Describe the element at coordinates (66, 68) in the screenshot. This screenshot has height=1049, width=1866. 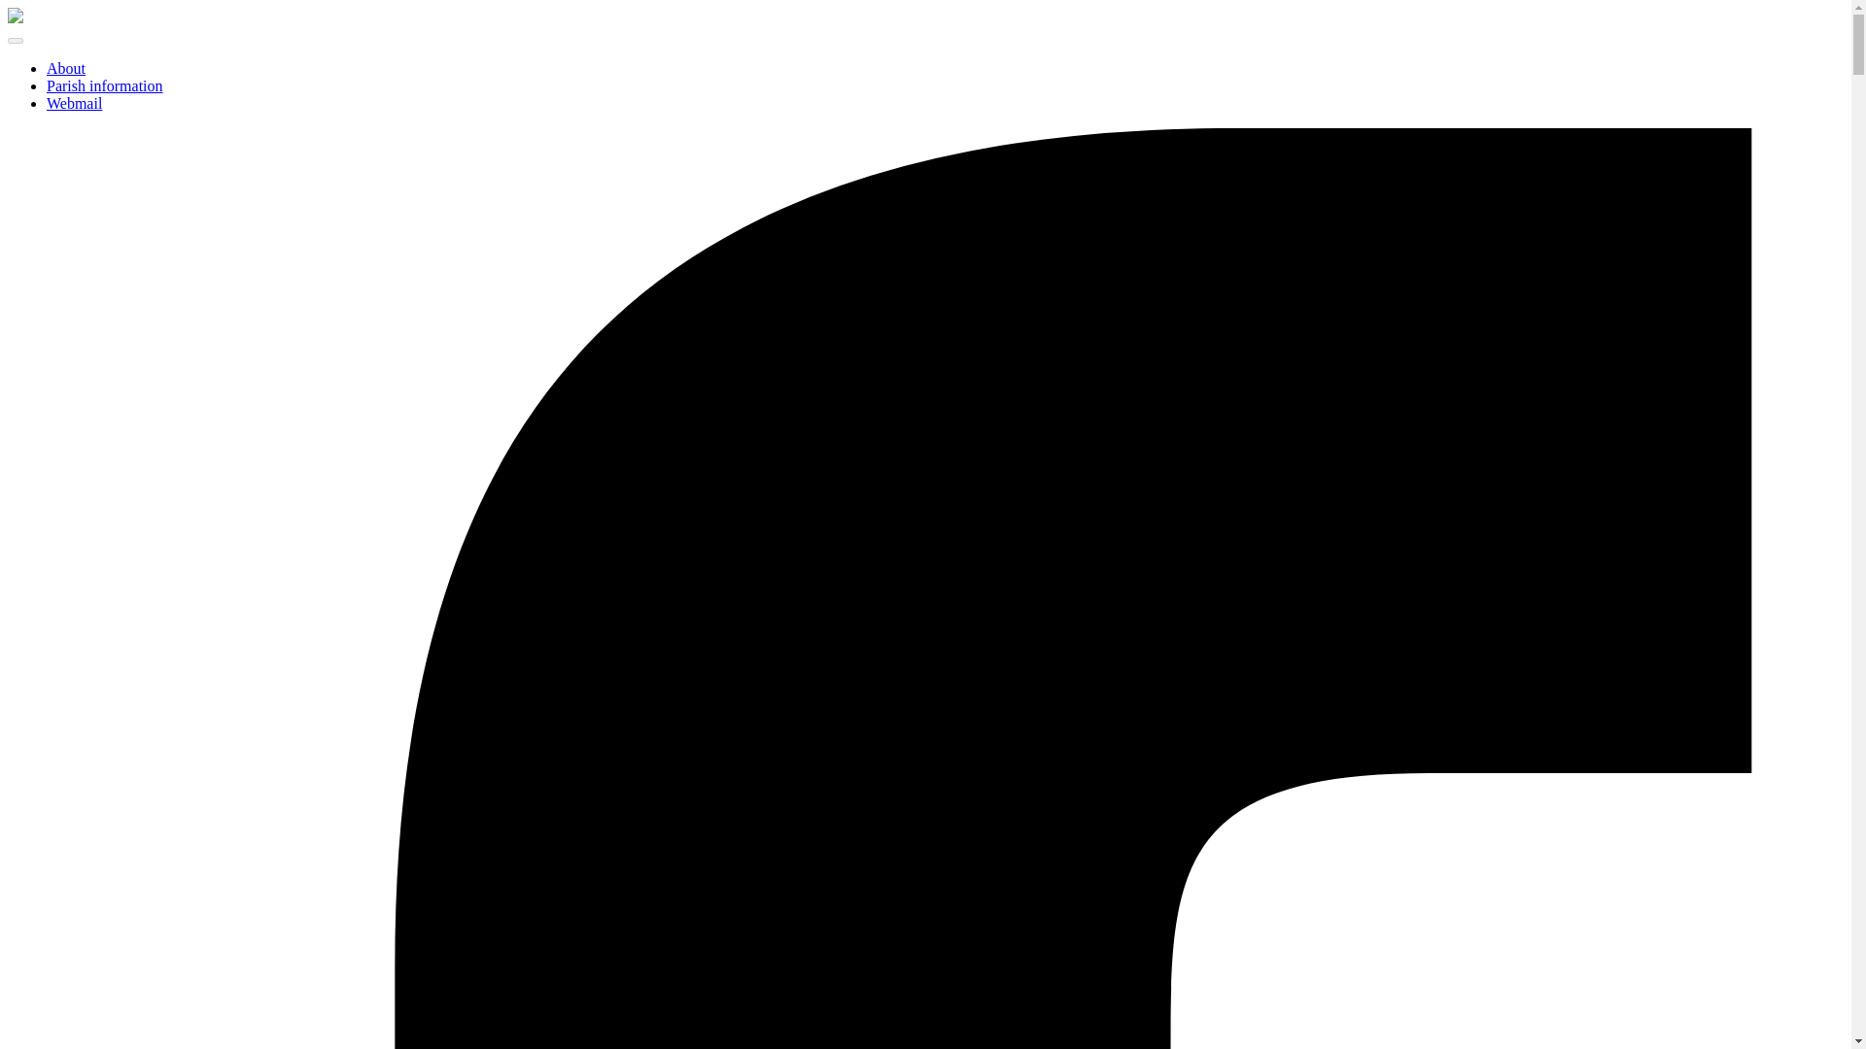
I see `About` at that location.